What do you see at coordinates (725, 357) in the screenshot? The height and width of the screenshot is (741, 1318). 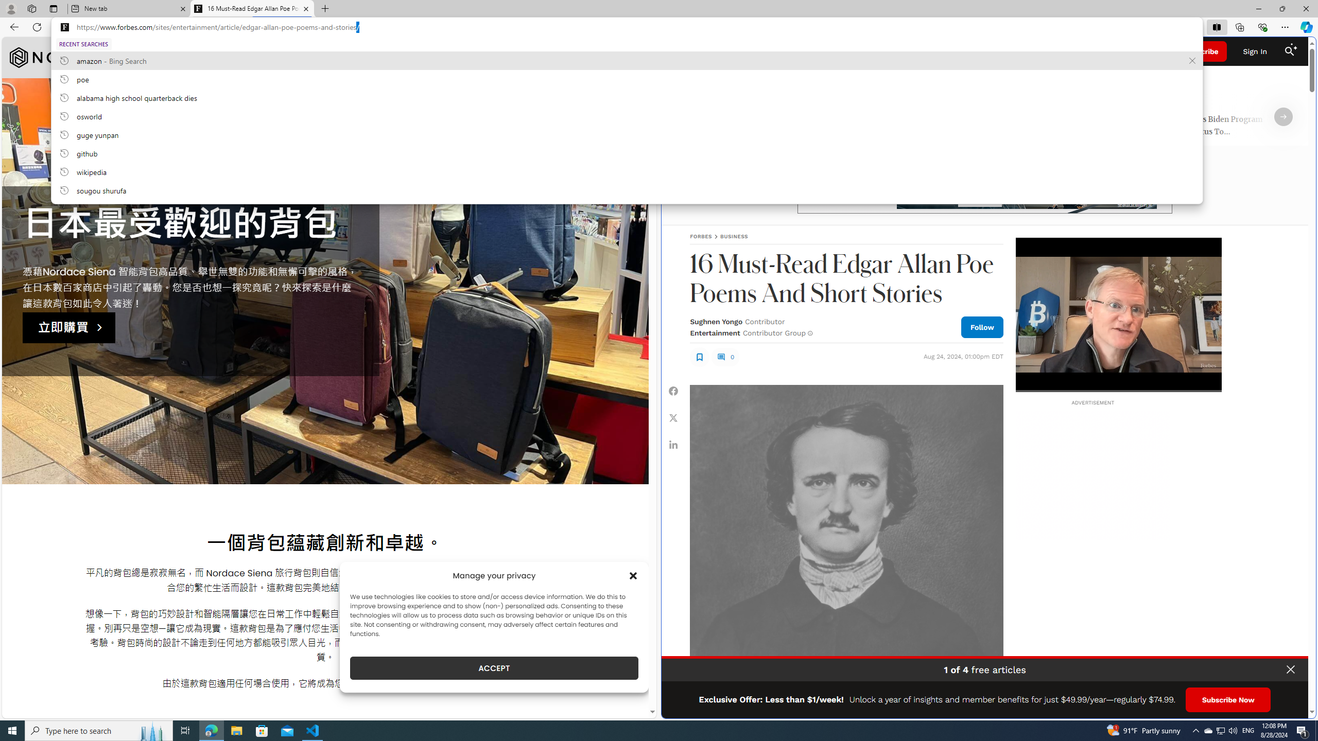 I see `0` at bounding box center [725, 357].